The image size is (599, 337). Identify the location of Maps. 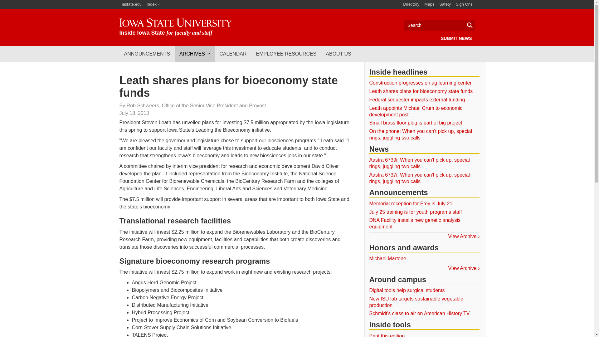
(429, 4).